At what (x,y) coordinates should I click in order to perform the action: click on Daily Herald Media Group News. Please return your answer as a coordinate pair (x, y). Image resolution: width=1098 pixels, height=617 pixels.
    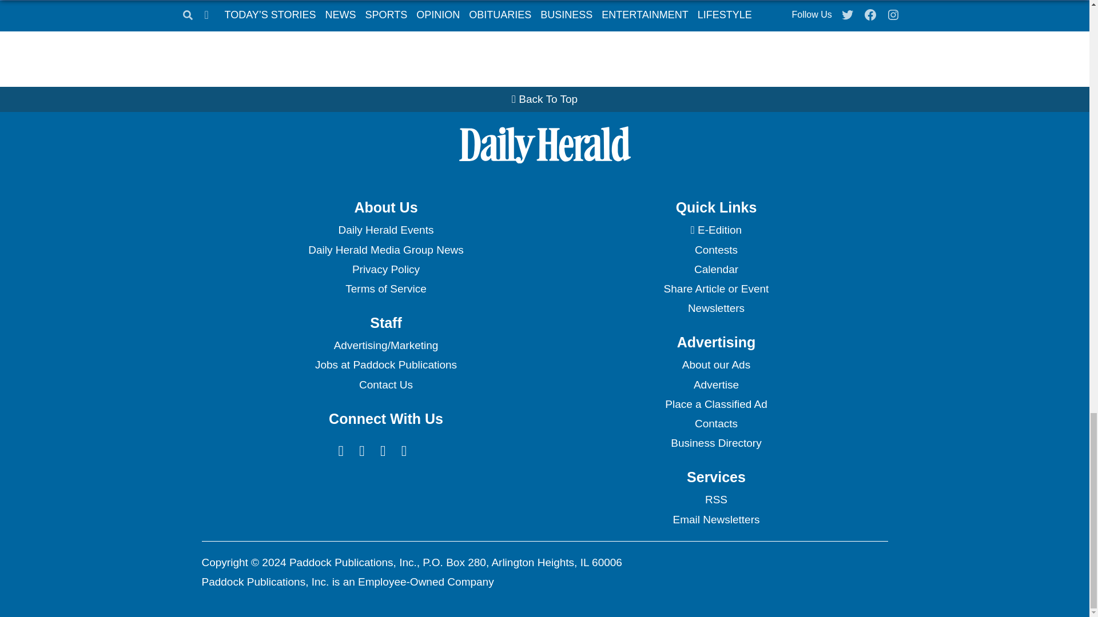
    Looking at the image, I should click on (385, 250).